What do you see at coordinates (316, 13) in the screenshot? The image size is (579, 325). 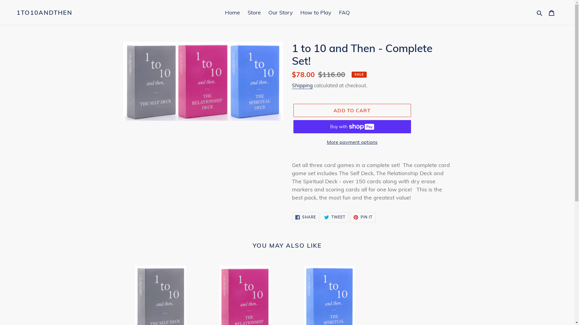 I see `How to Play` at bounding box center [316, 13].